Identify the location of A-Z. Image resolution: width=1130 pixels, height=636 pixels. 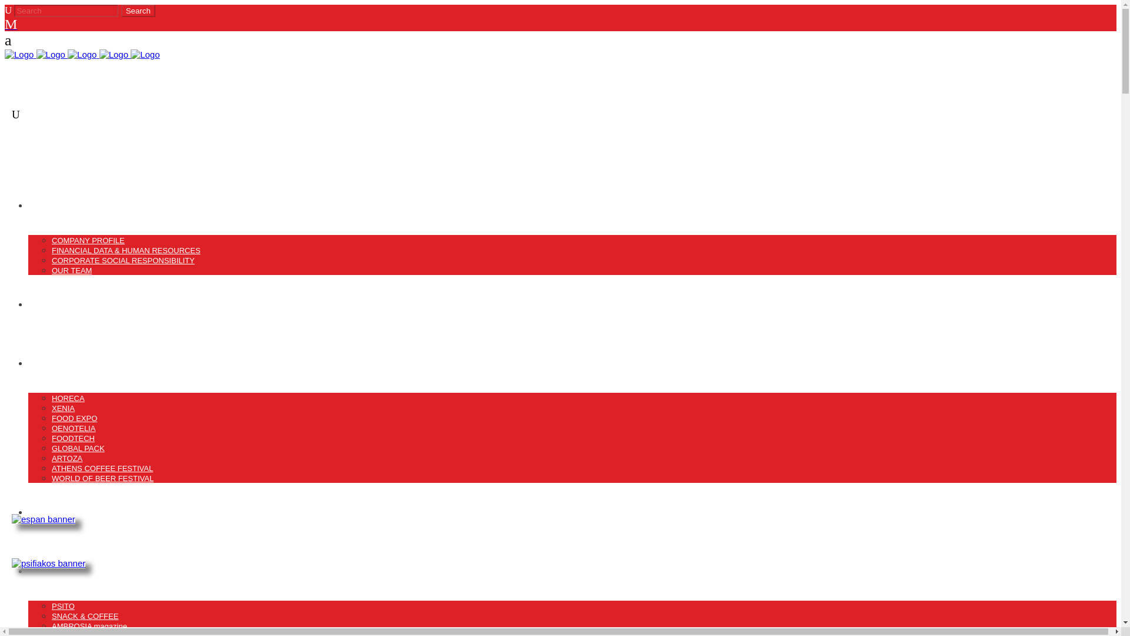
(58, 634).